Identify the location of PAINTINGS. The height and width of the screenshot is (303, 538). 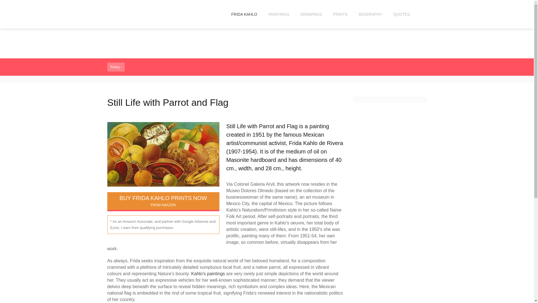
(279, 14).